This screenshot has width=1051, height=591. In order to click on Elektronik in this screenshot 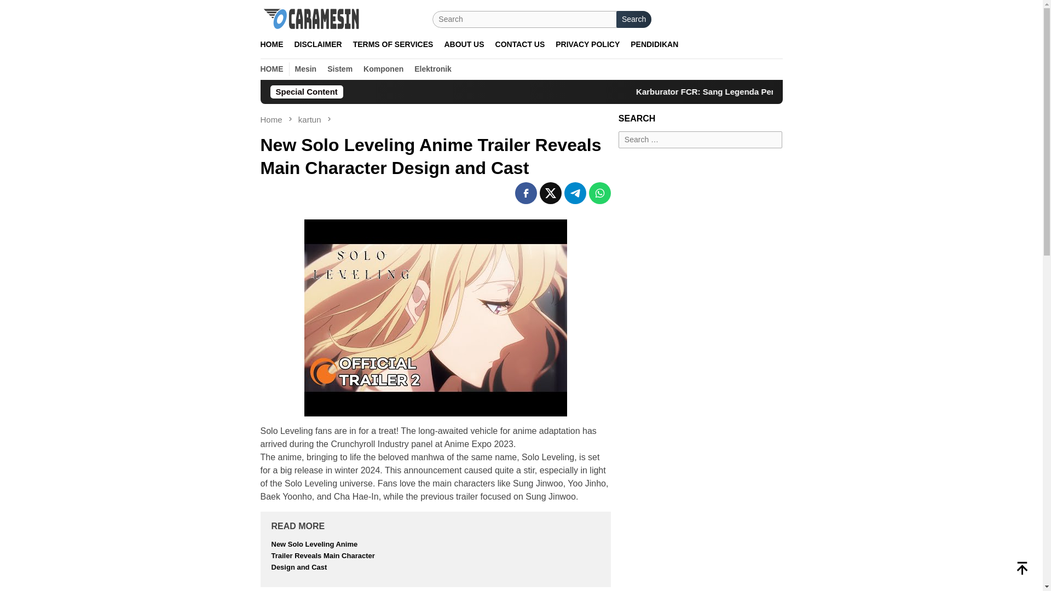, I will do `click(432, 69)`.